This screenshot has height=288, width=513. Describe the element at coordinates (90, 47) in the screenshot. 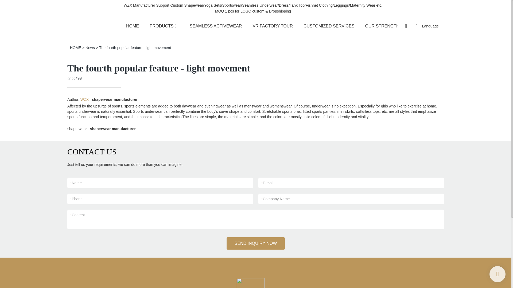

I see `News` at that location.